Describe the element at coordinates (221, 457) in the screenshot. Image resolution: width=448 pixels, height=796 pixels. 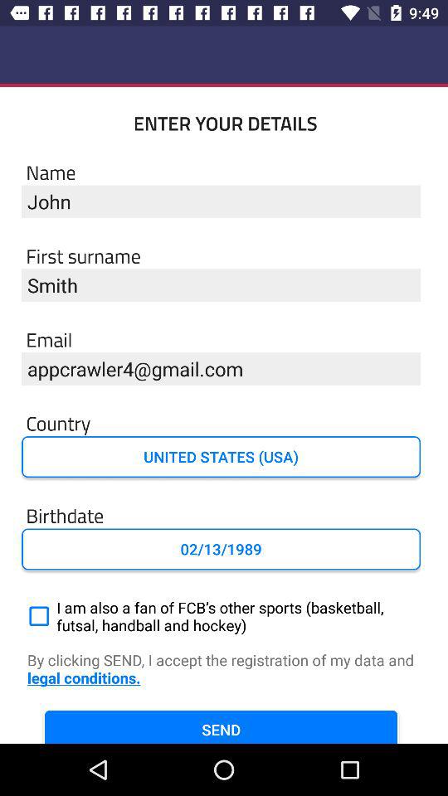
I see `open icon below the country` at that location.